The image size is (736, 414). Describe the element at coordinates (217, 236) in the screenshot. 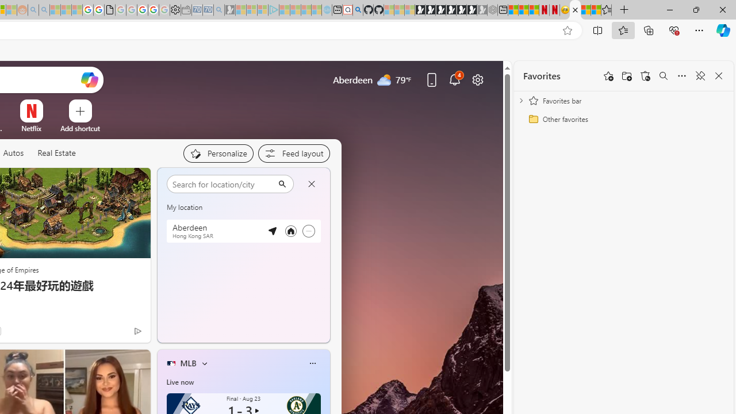

I see `Daily` at that location.